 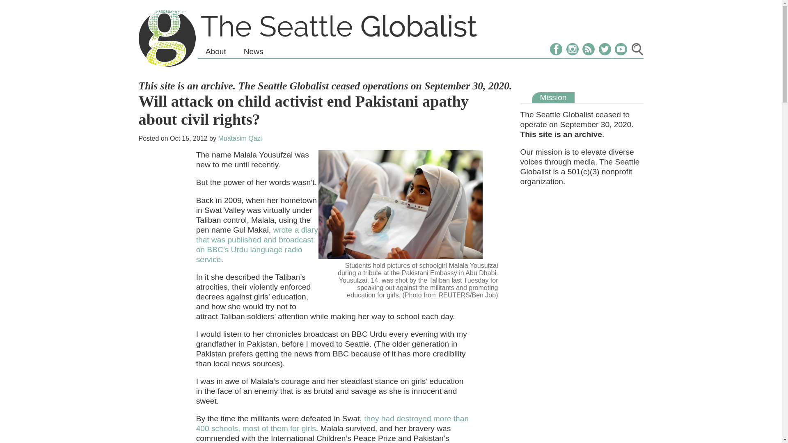 I want to click on Oct 15, 2012, so click(x=189, y=138).